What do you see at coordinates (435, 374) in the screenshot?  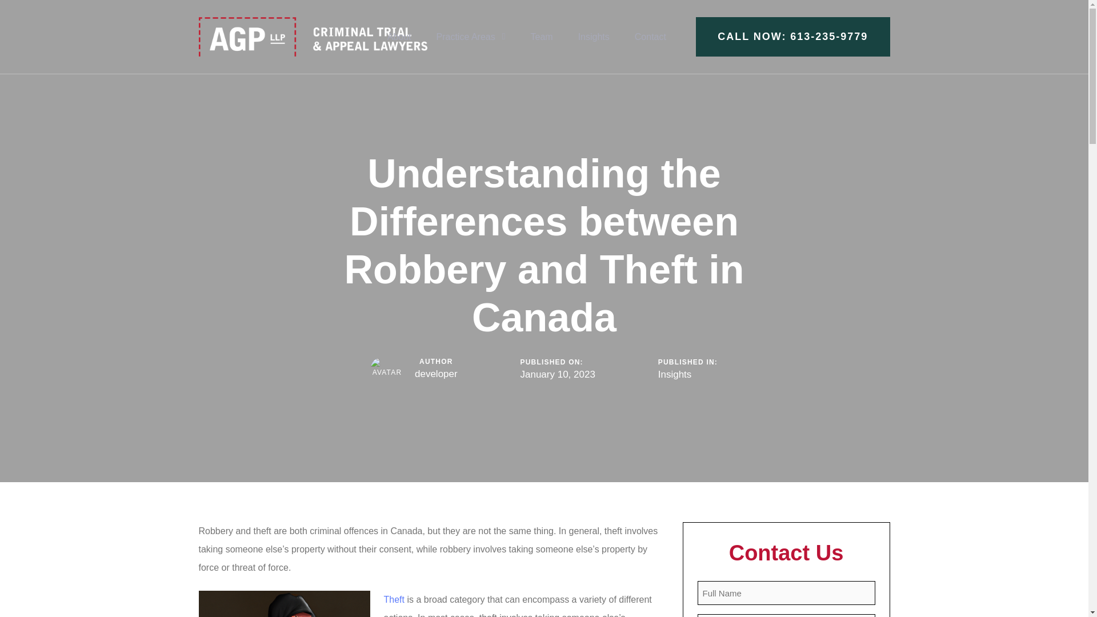 I see `developer` at bounding box center [435, 374].